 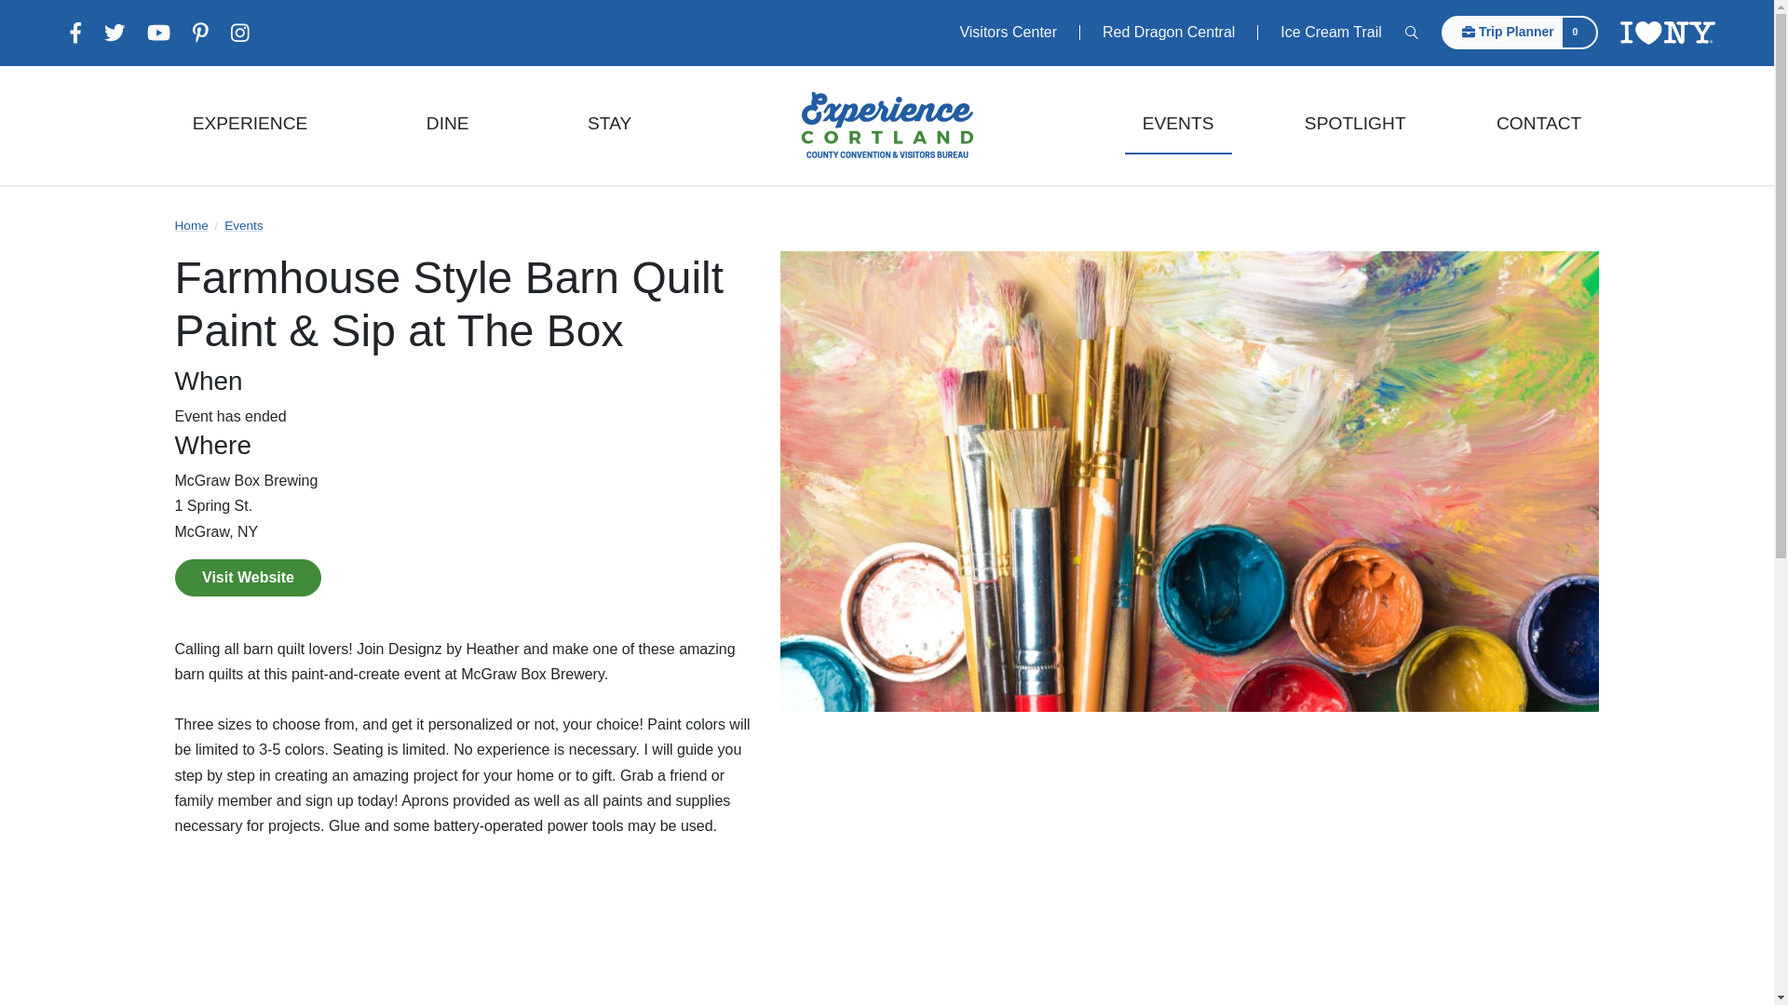 I want to click on Ice Cream Trail, so click(x=1331, y=33).